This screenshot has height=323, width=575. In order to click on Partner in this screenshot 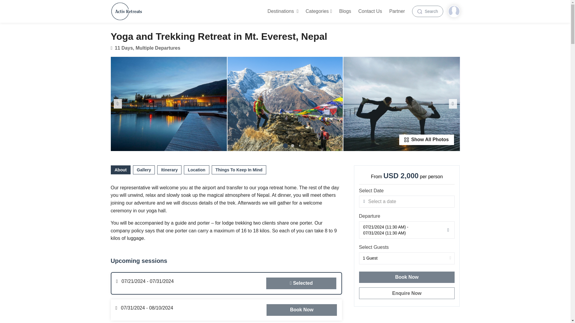, I will do `click(397, 11)`.